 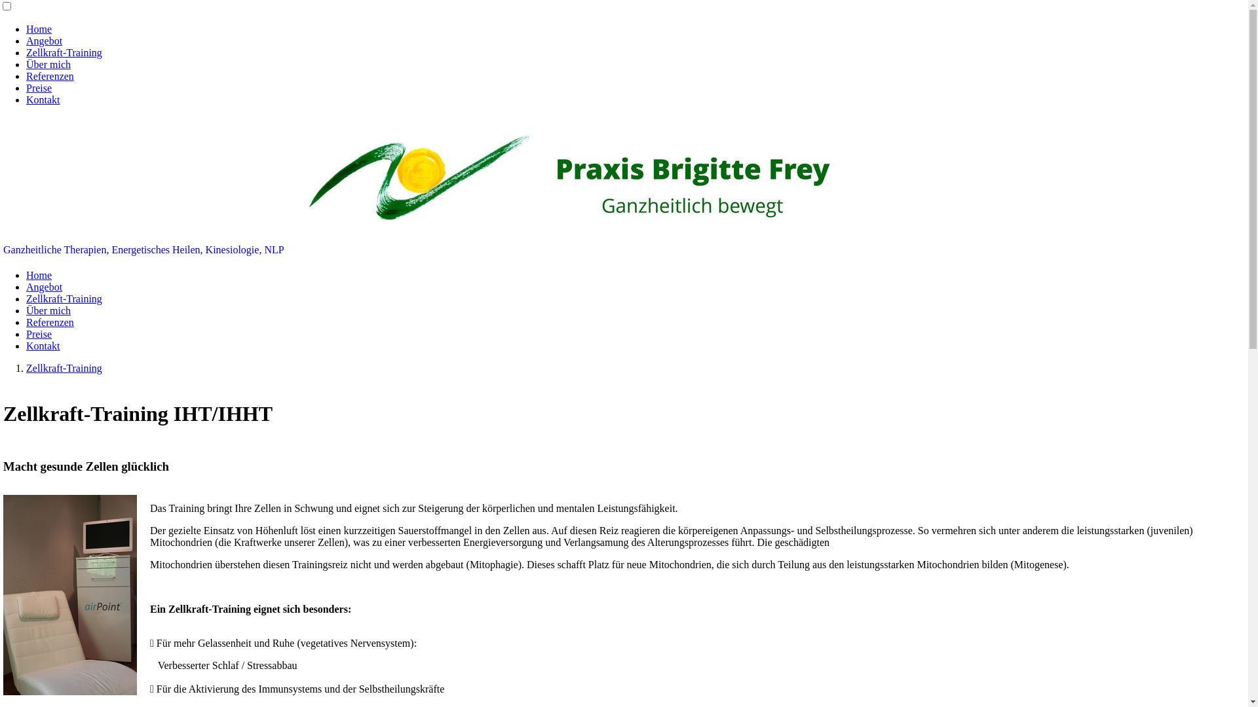 I want to click on Home, so click(x=39, y=29).